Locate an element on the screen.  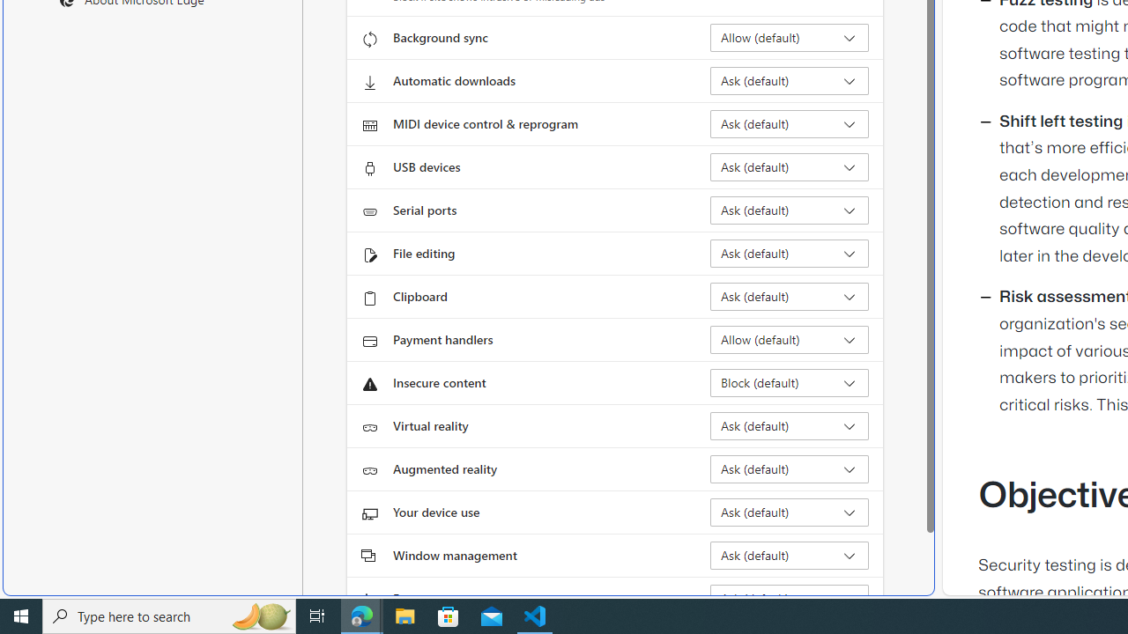
Clipboard Ask (default) is located at coordinates (790, 296).